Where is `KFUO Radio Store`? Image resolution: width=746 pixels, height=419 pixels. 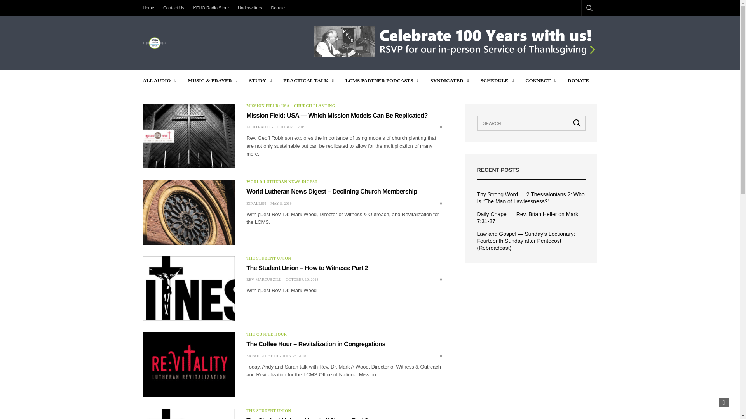
KFUO Radio Store is located at coordinates (211, 8).